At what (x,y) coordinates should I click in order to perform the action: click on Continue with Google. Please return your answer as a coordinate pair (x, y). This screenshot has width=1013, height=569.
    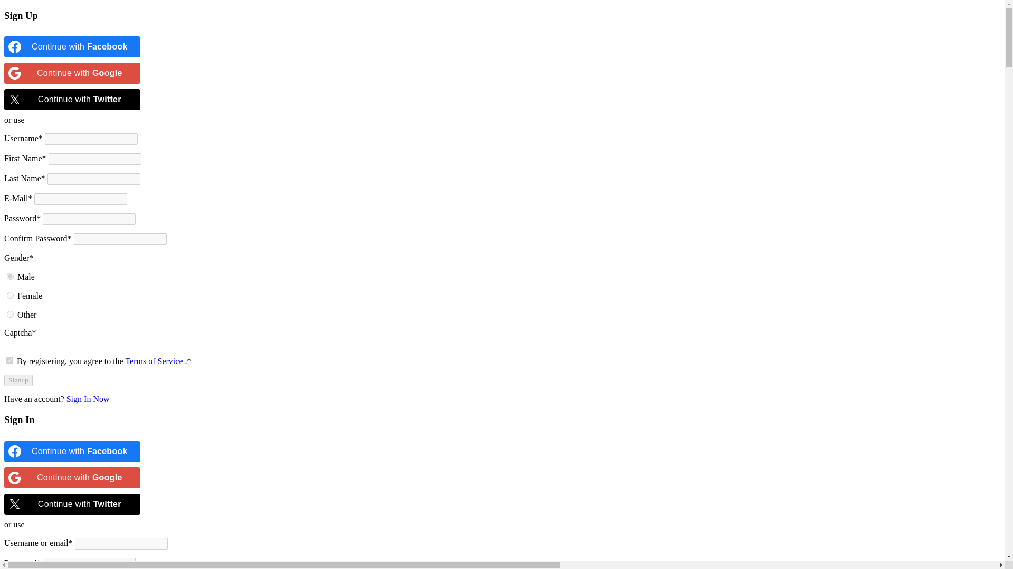
    Looking at the image, I should click on (72, 73).